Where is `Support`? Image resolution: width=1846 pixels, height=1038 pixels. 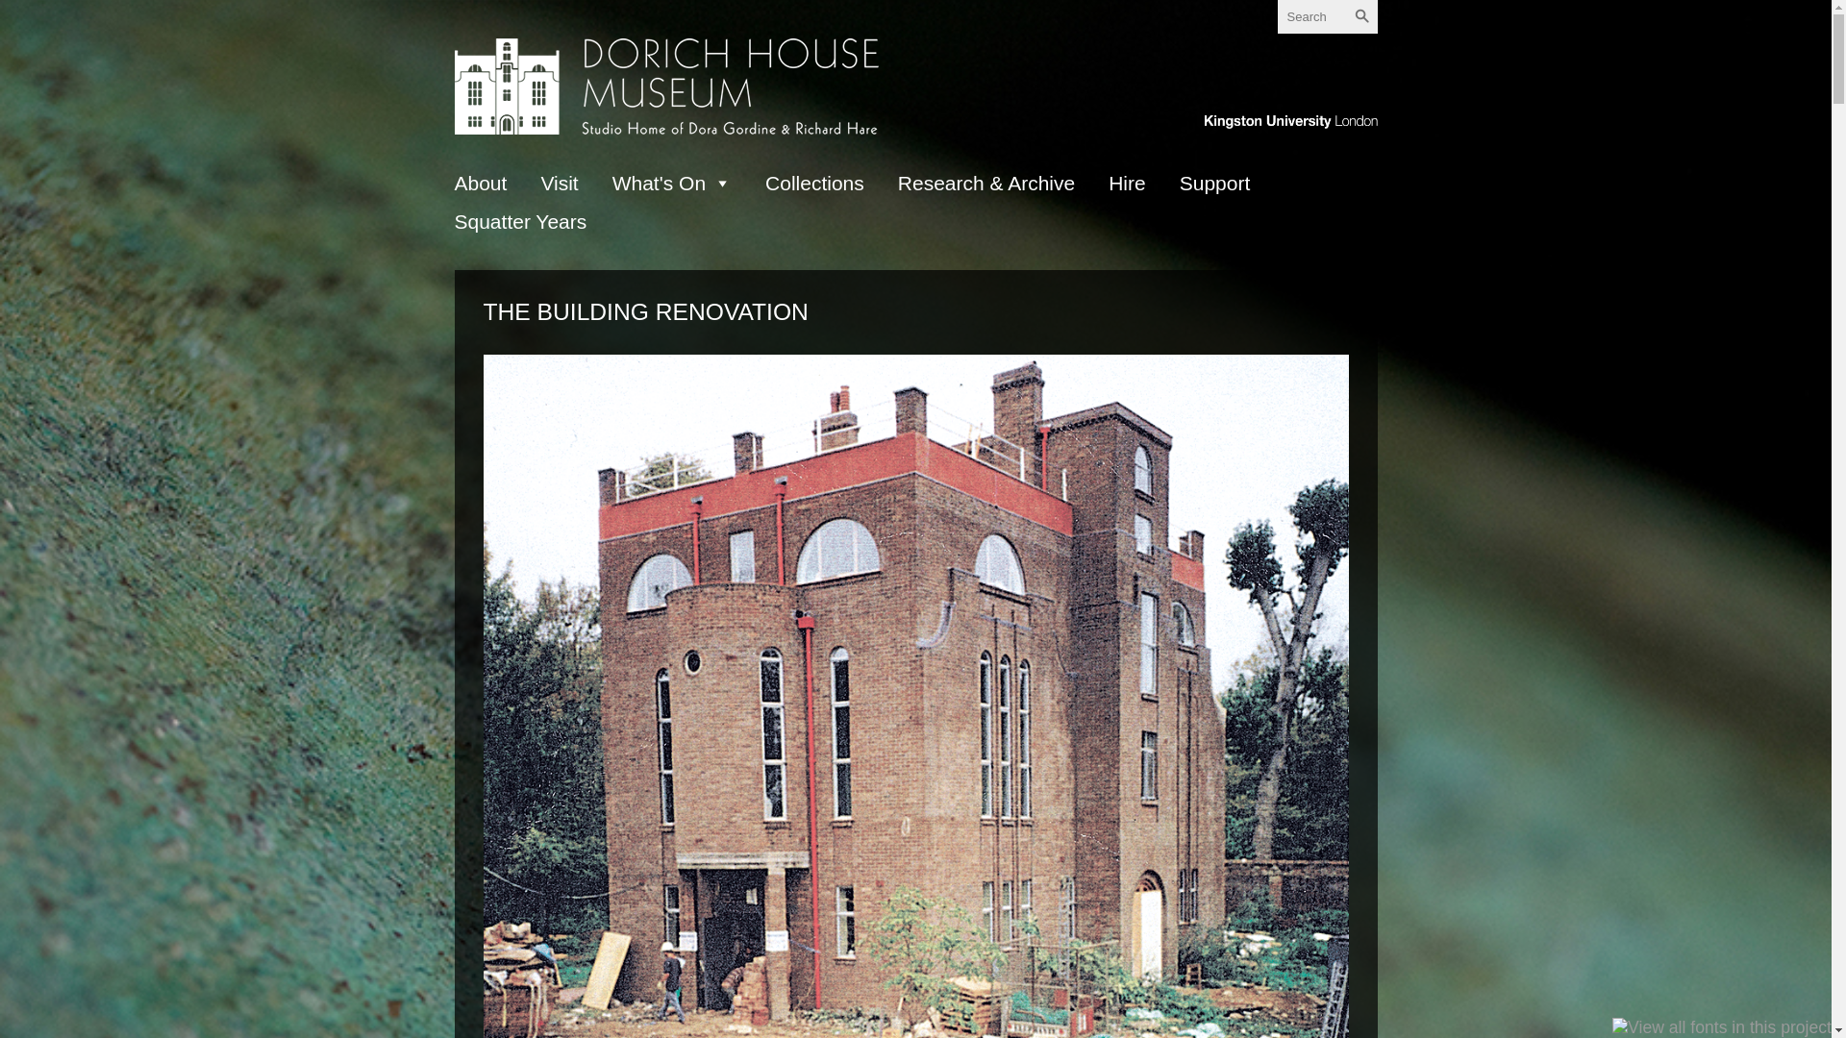 Support is located at coordinates (1215, 183).